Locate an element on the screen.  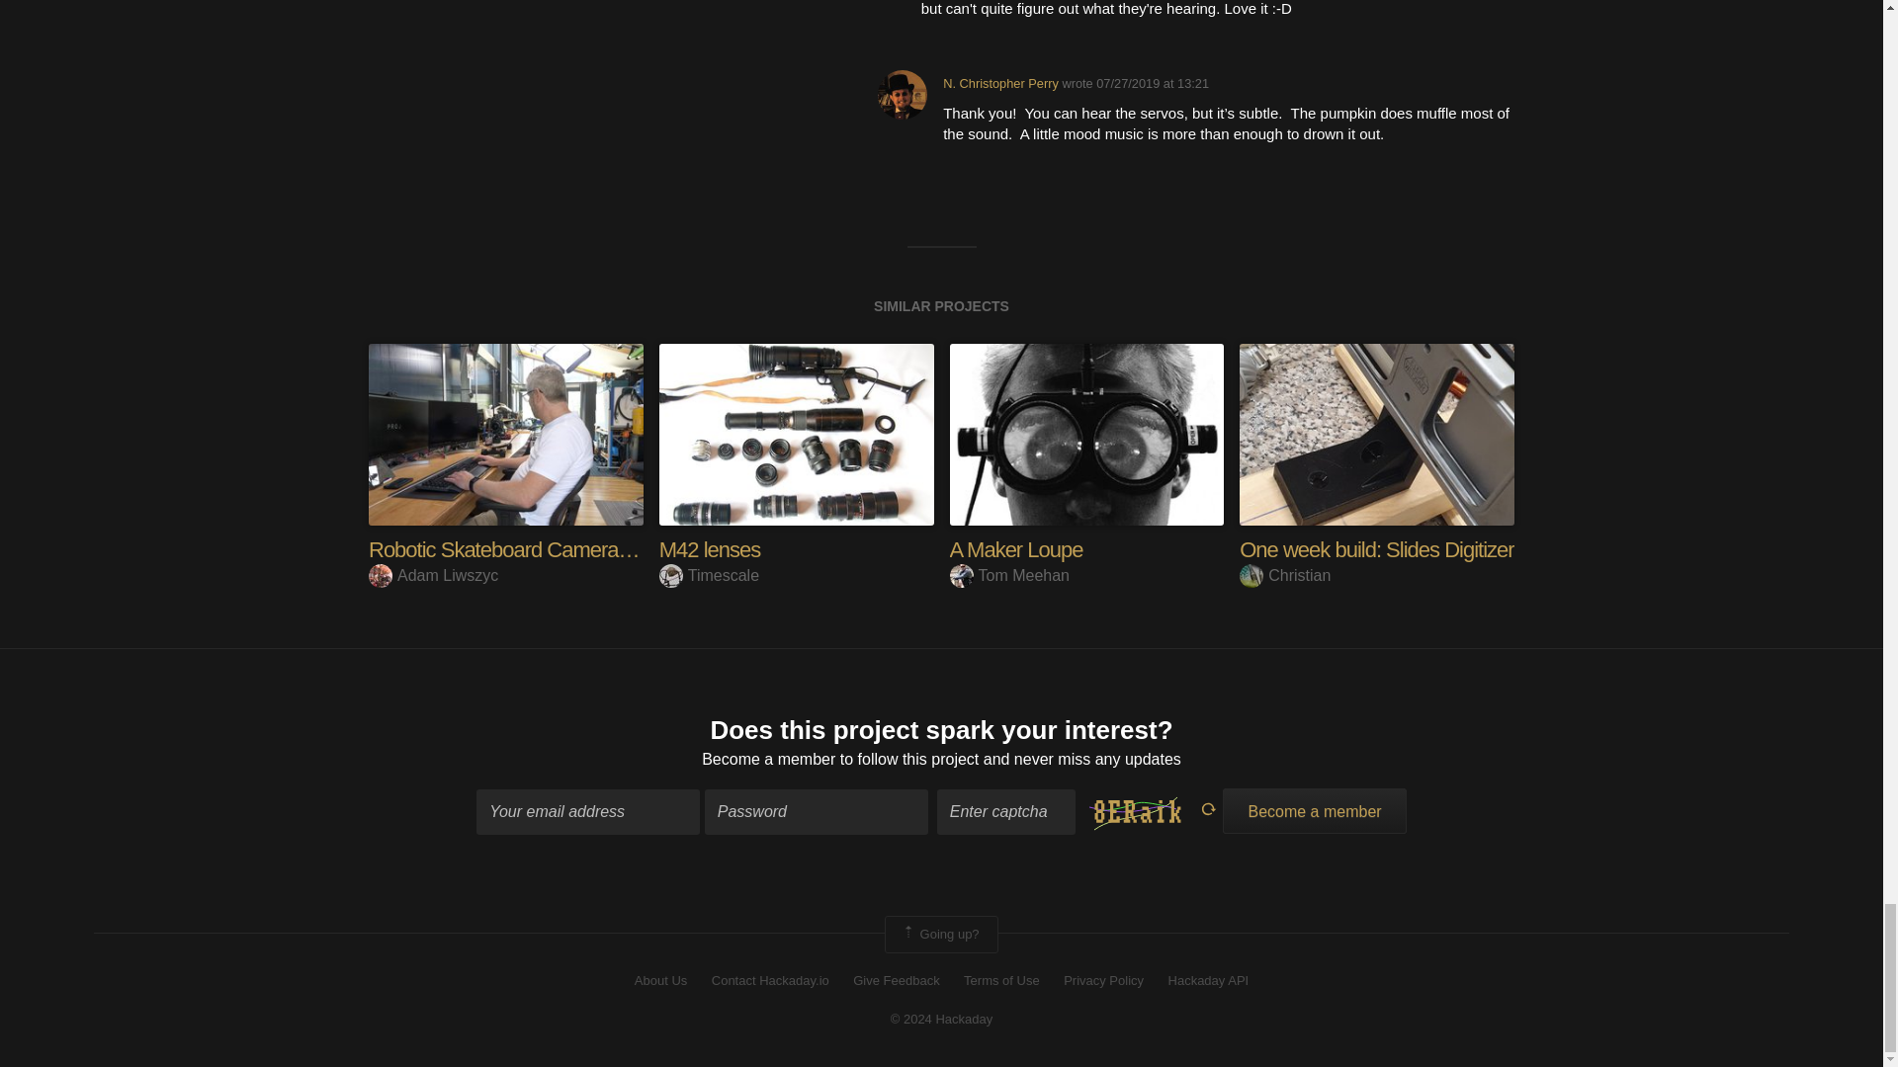
Robotic Skateboard Camera Dolly Rig is located at coordinates (535, 549).